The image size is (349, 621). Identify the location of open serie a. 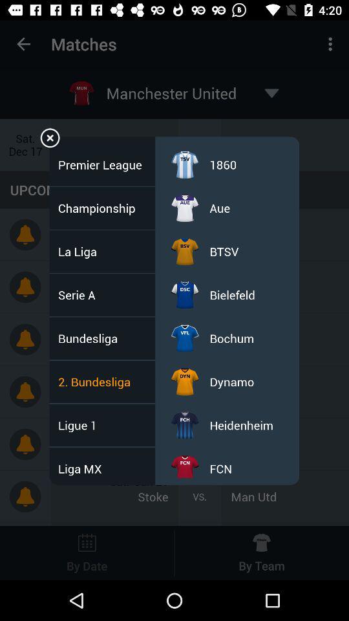
(80, 295).